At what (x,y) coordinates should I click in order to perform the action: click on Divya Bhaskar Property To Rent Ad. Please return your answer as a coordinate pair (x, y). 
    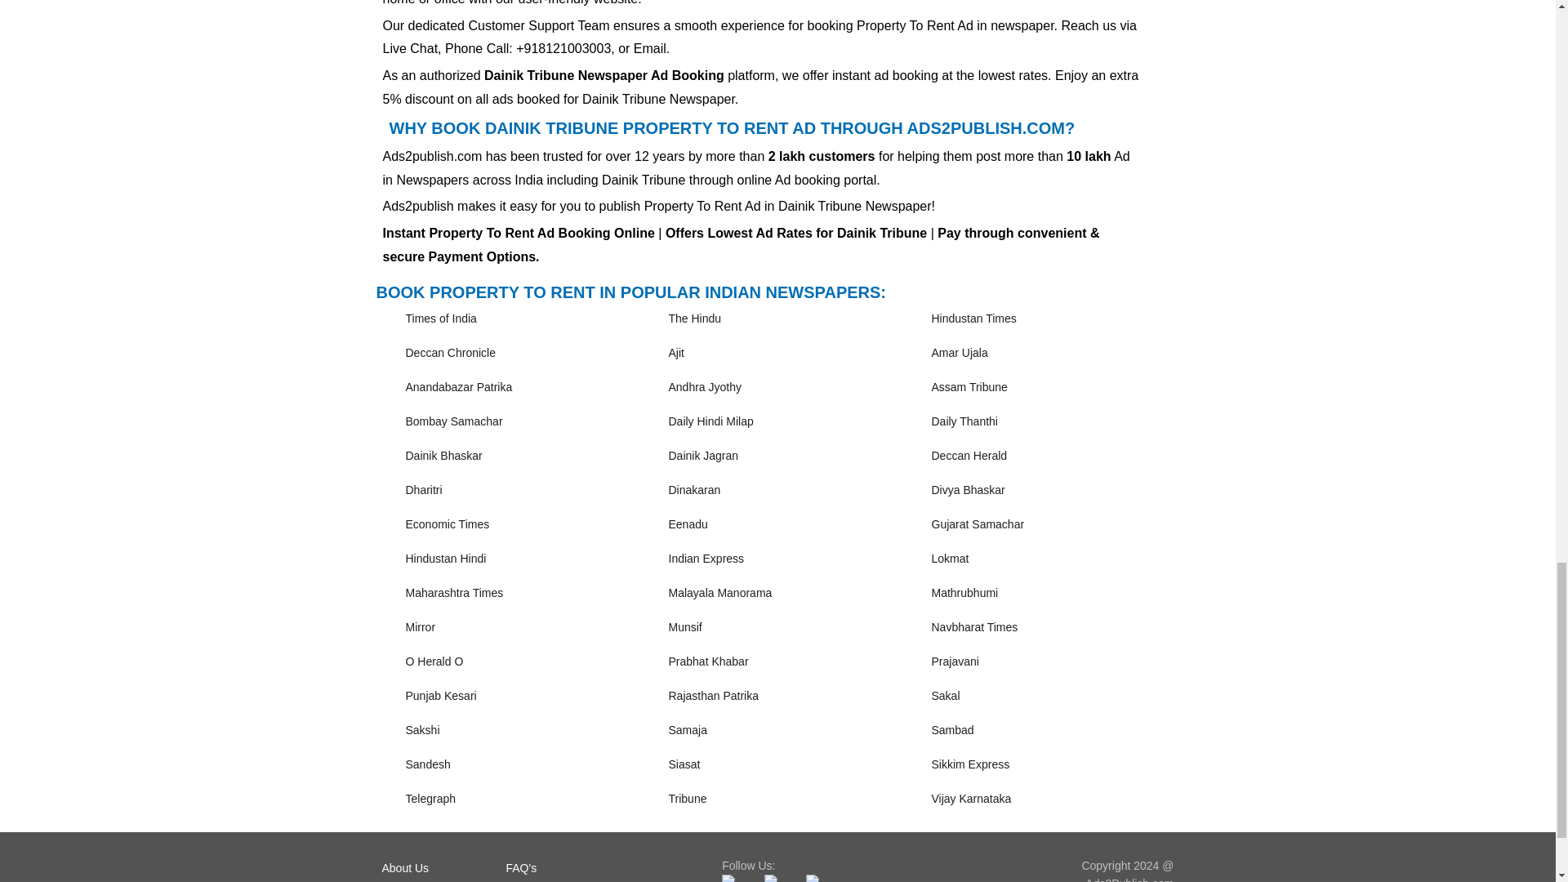
    Looking at the image, I should click on (968, 490).